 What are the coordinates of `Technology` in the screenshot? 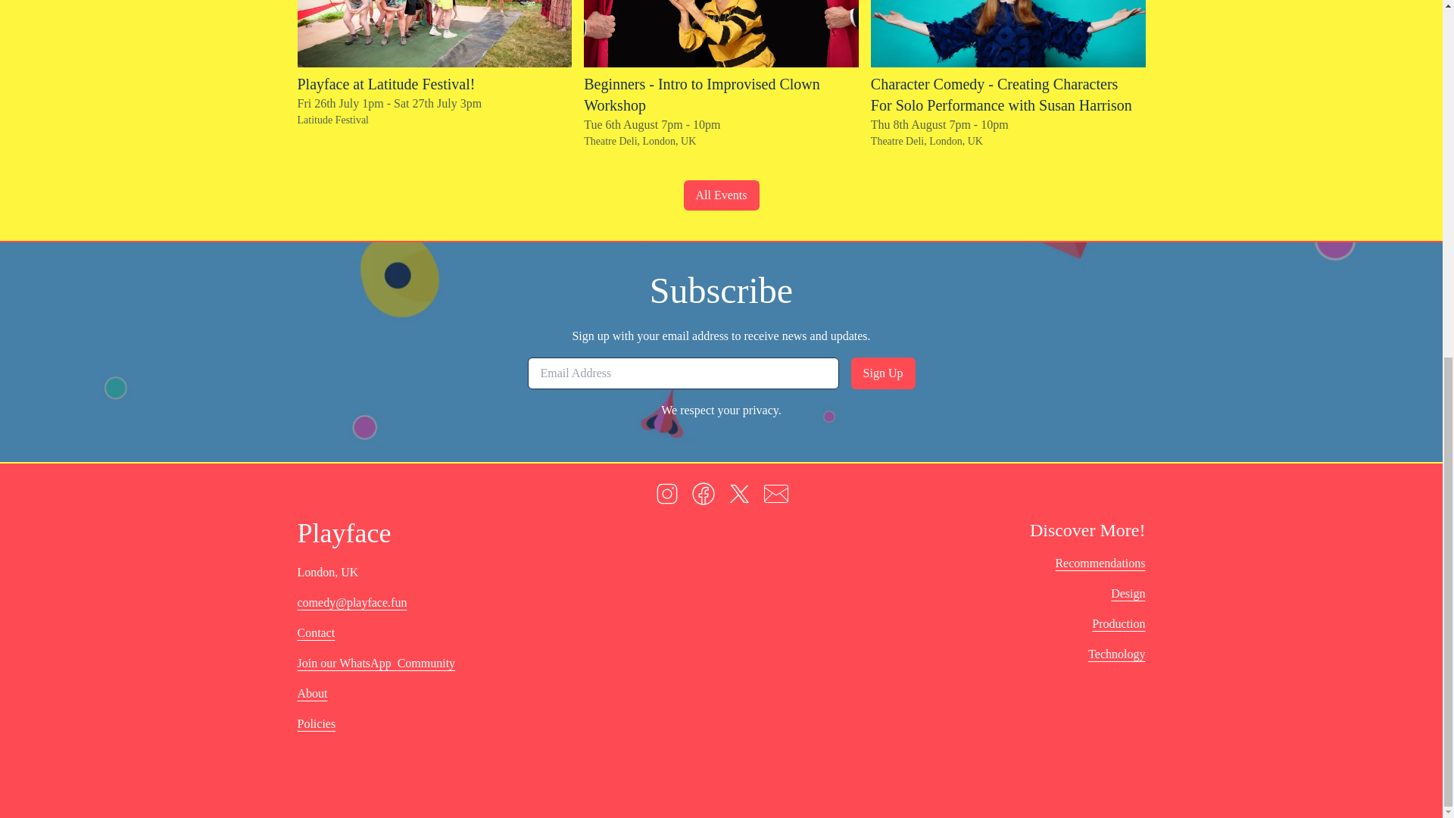 It's located at (1116, 654).